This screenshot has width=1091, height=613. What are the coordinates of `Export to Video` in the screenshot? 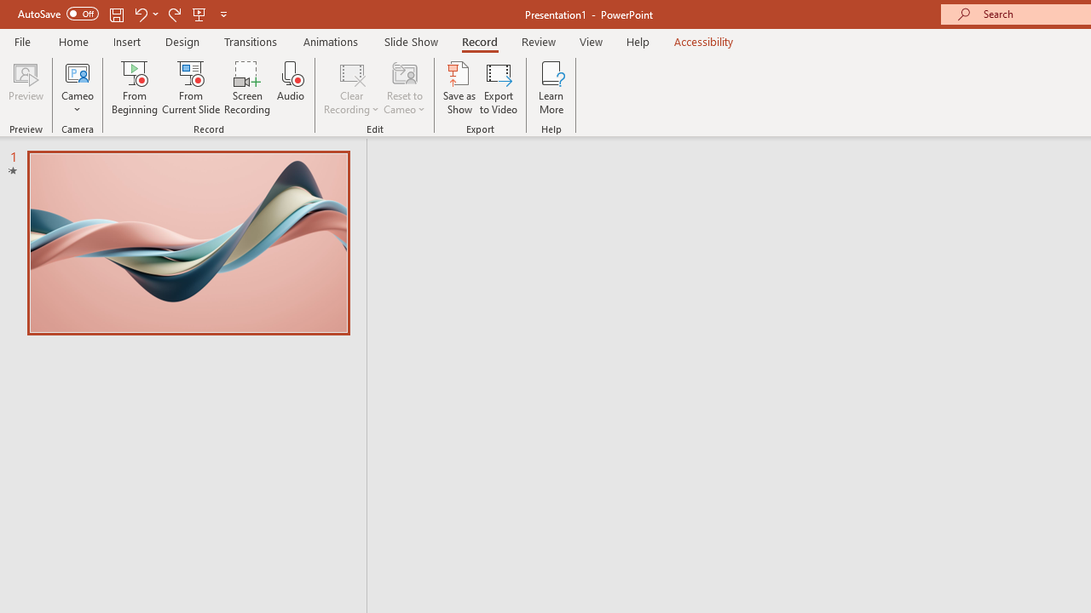 It's located at (499, 87).